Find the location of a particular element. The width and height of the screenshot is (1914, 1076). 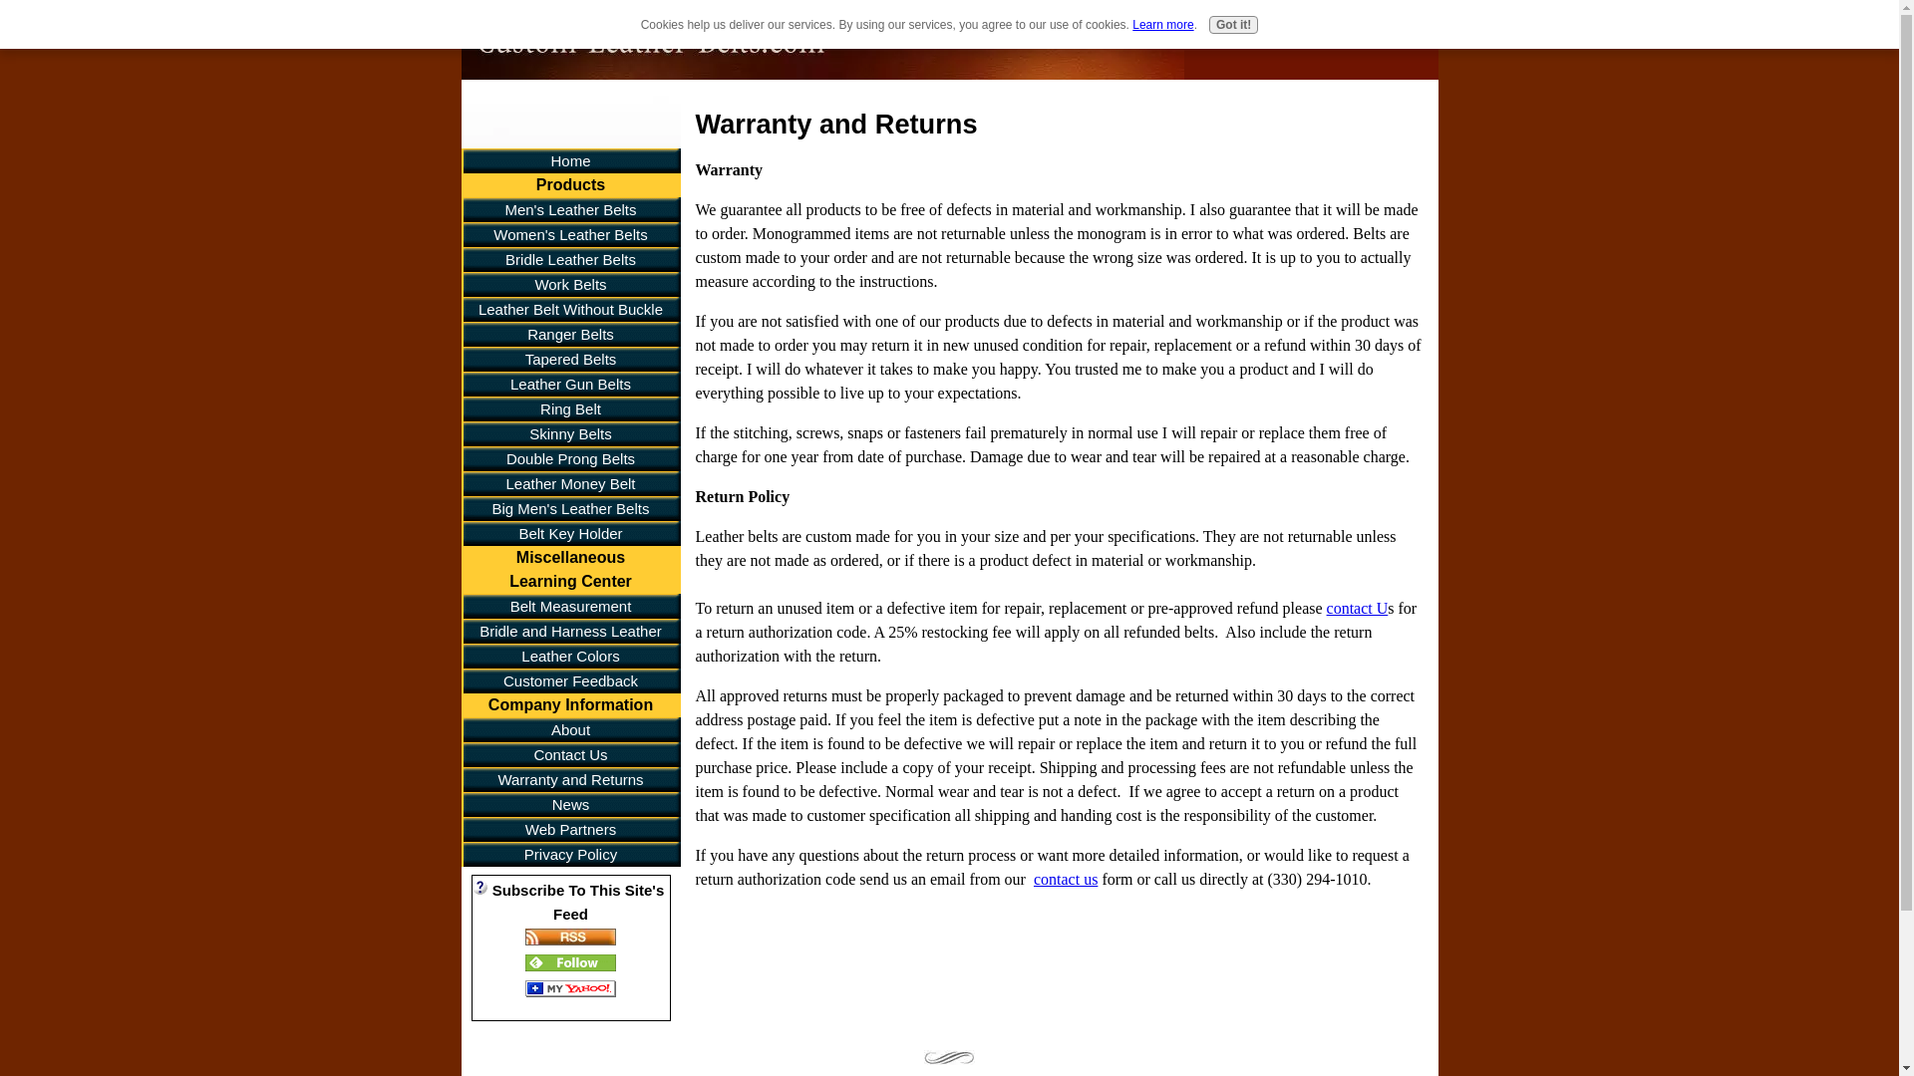

Skinny Belts is located at coordinates (570, 434).